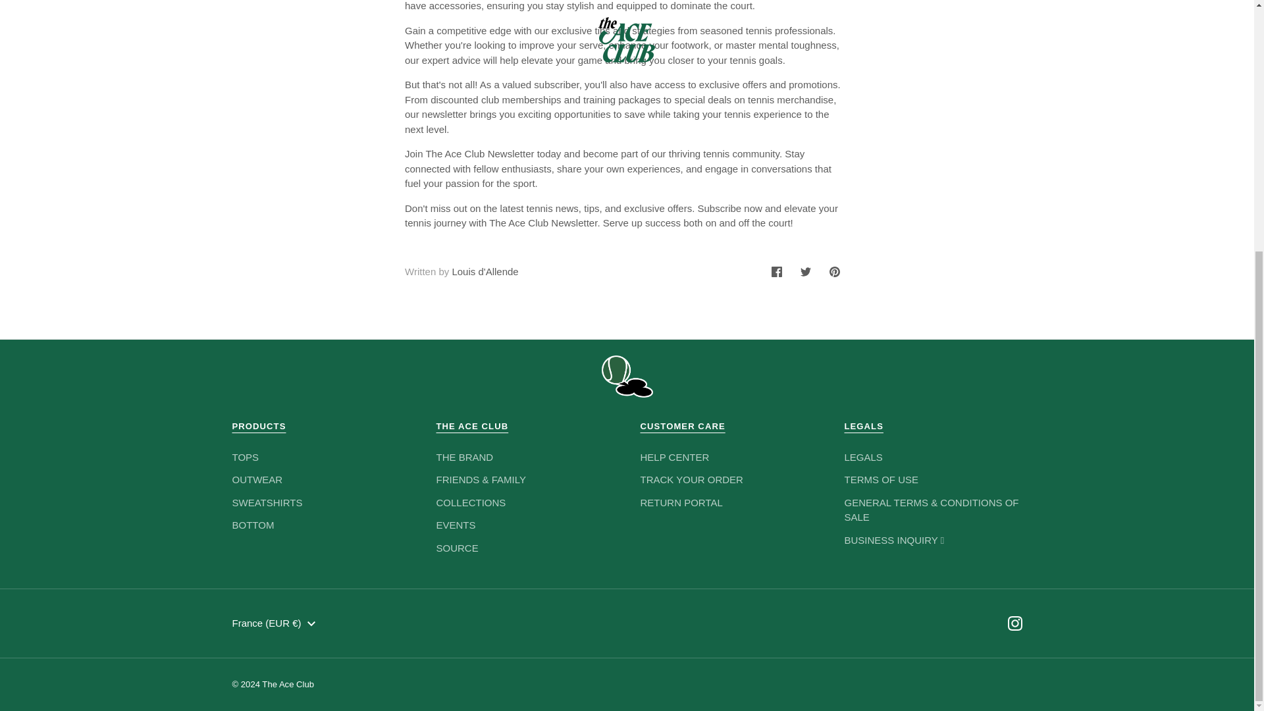 The width and height of the screenshot is (1264, 711). I want to click on THE BRAND, so click(464, 457).